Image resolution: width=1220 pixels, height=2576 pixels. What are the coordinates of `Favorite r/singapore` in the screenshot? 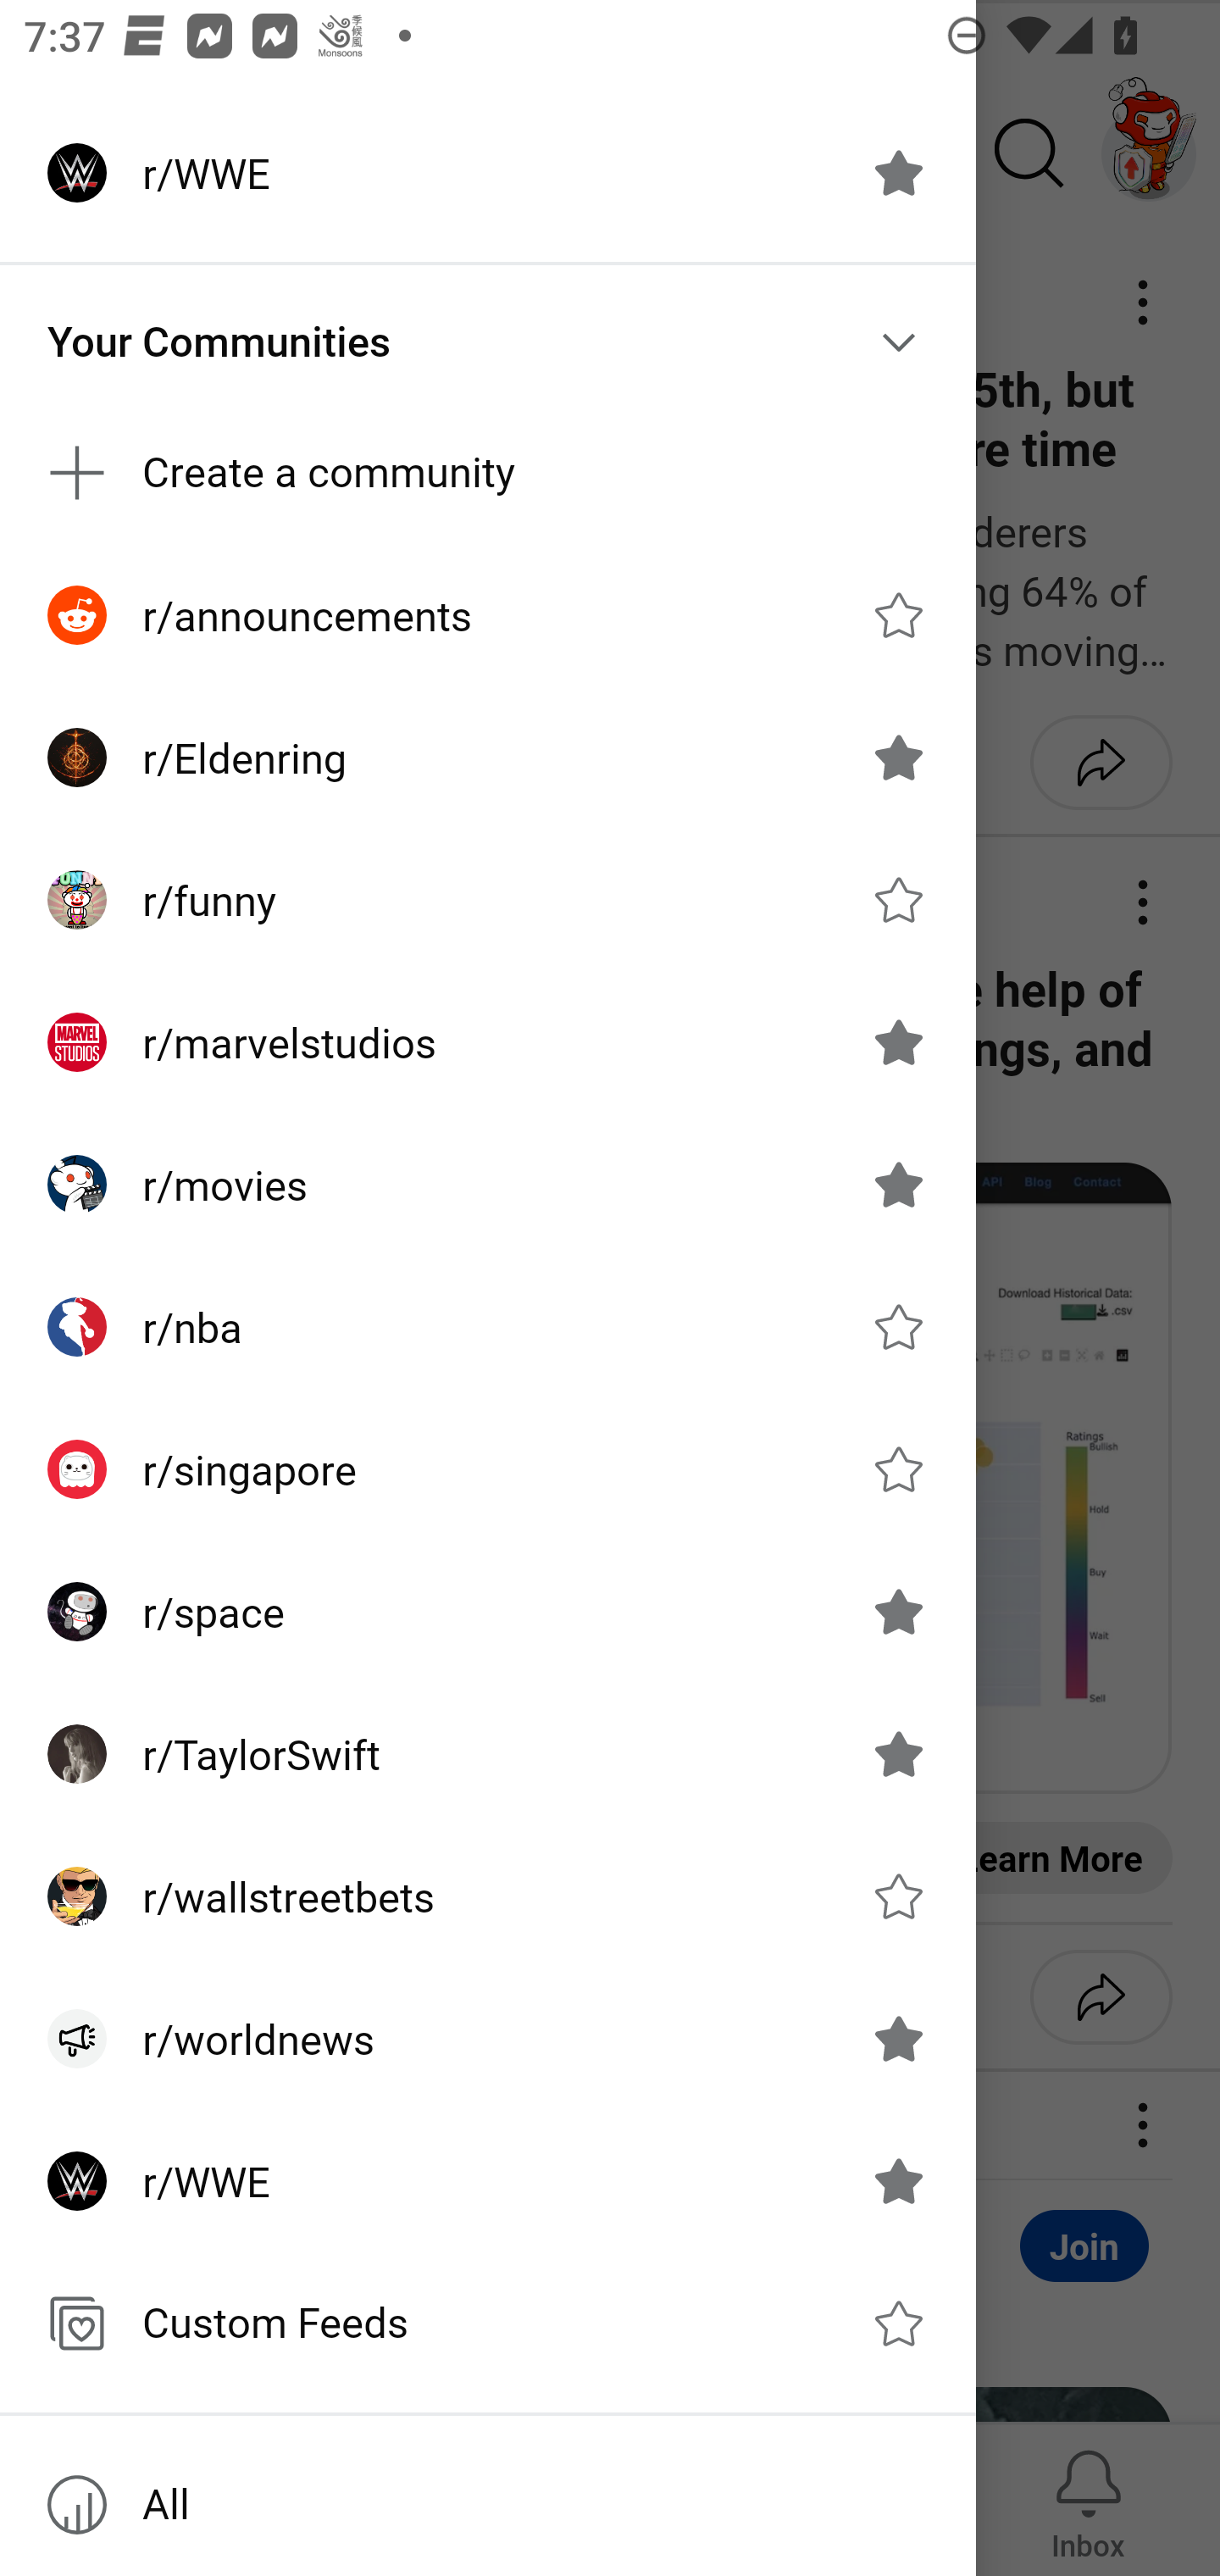 It's located at (898, 1469).